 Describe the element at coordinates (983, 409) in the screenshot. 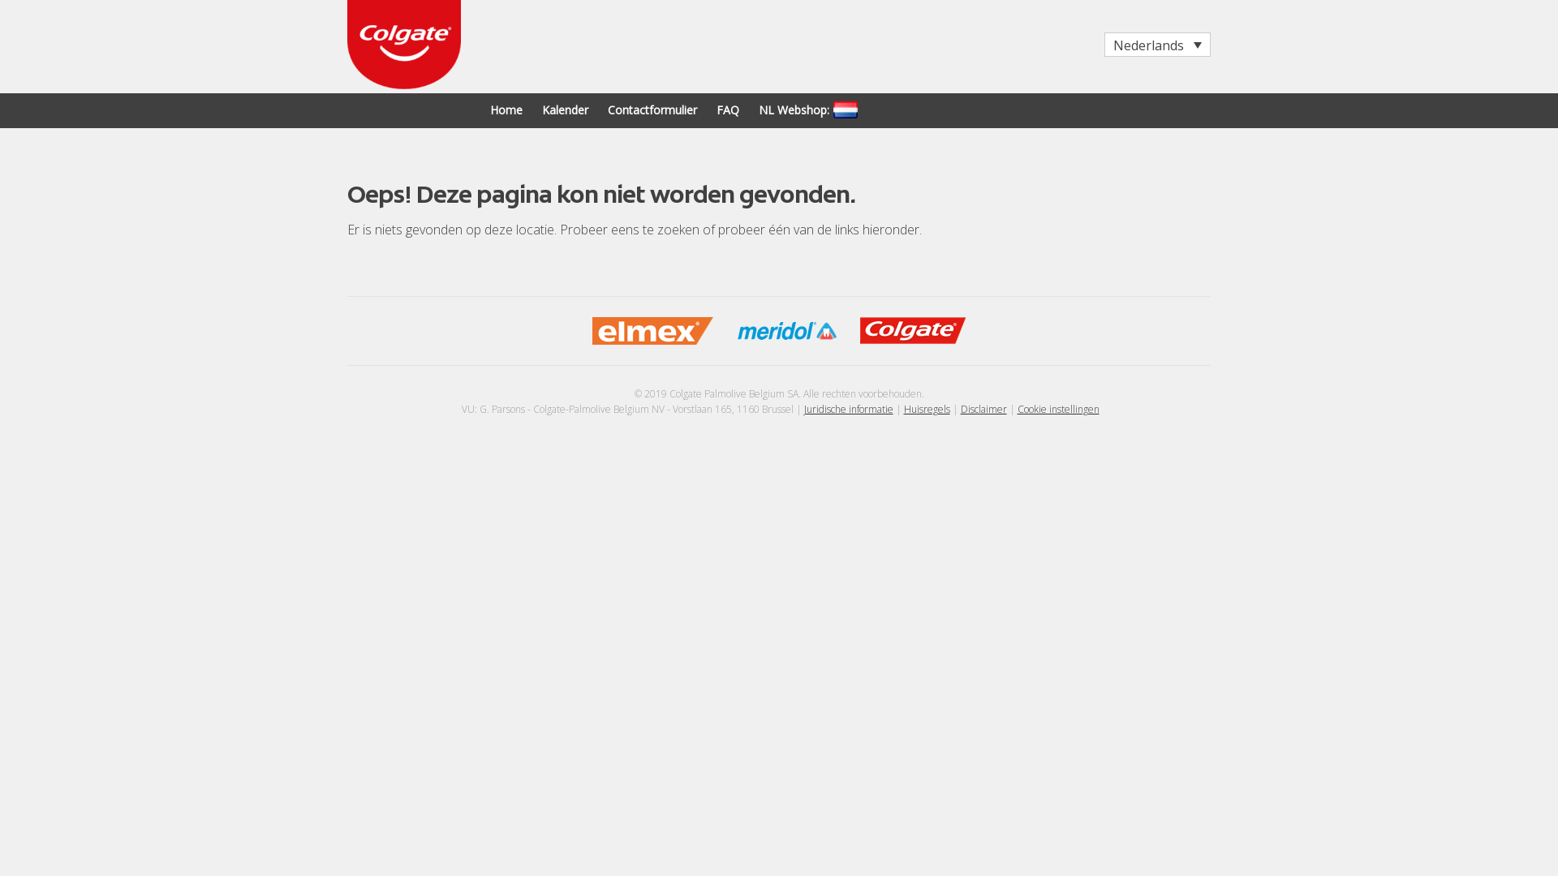

I see `Disclaimer` at that location.